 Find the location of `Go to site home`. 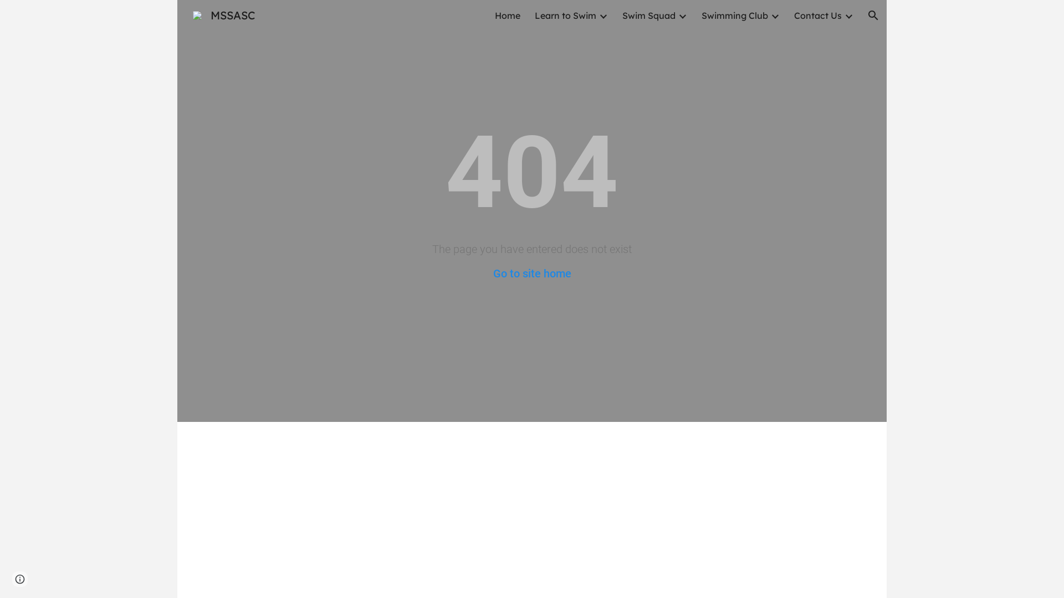

Go to site home is located at coordinates (532, 274).